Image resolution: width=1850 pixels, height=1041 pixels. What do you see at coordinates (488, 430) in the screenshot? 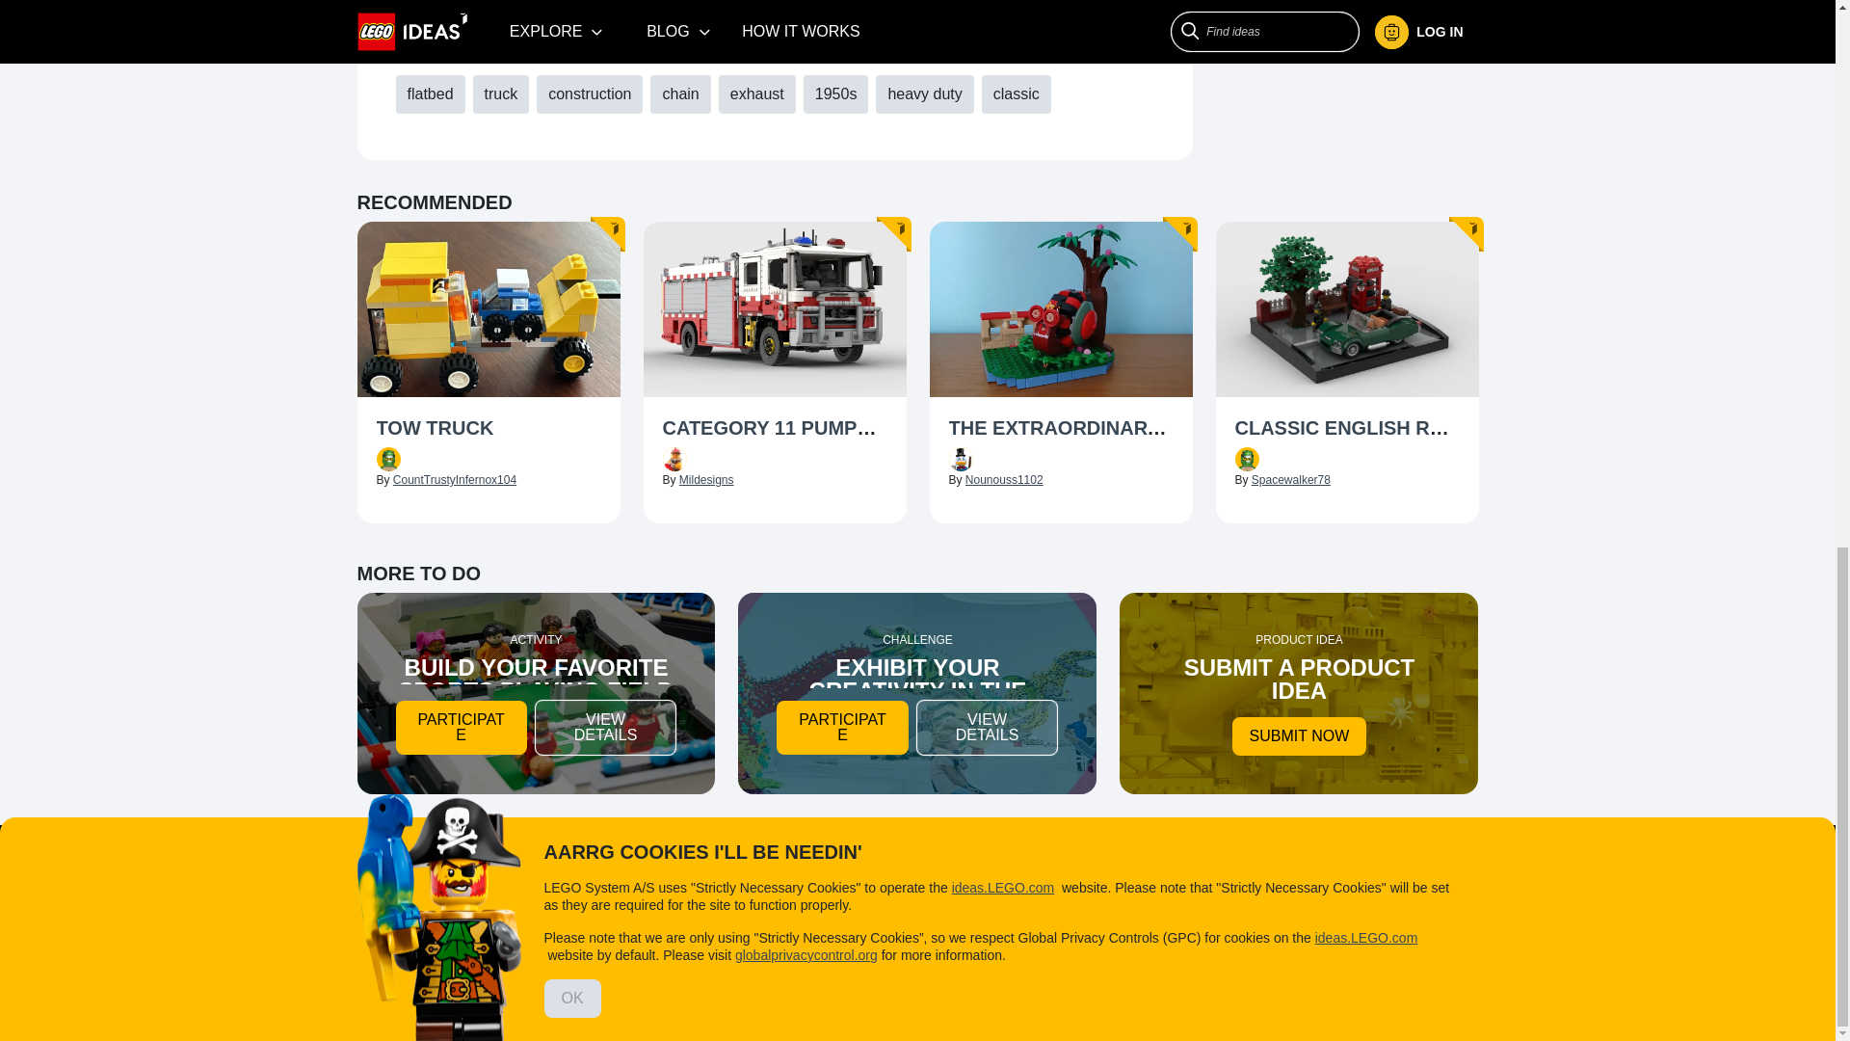
I see `Tow Truck` at bounding box center [488, 430].